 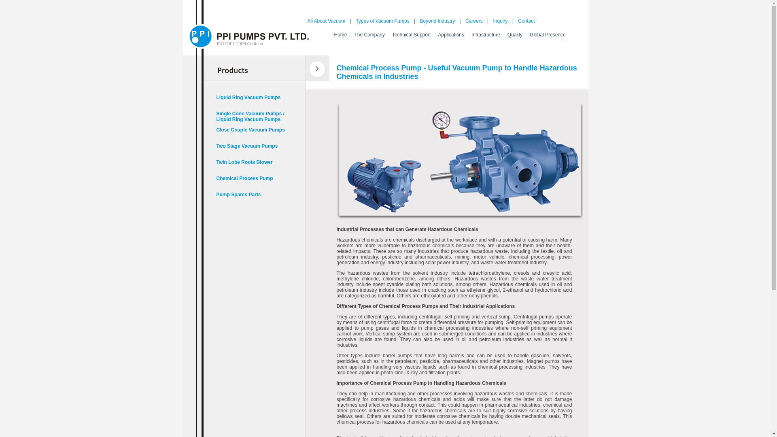 What do you see at coordinates (474, 21) in the screenshot?
I see `Career with Vacuum Pumps Supplier.` at bounding box center [474, 21].